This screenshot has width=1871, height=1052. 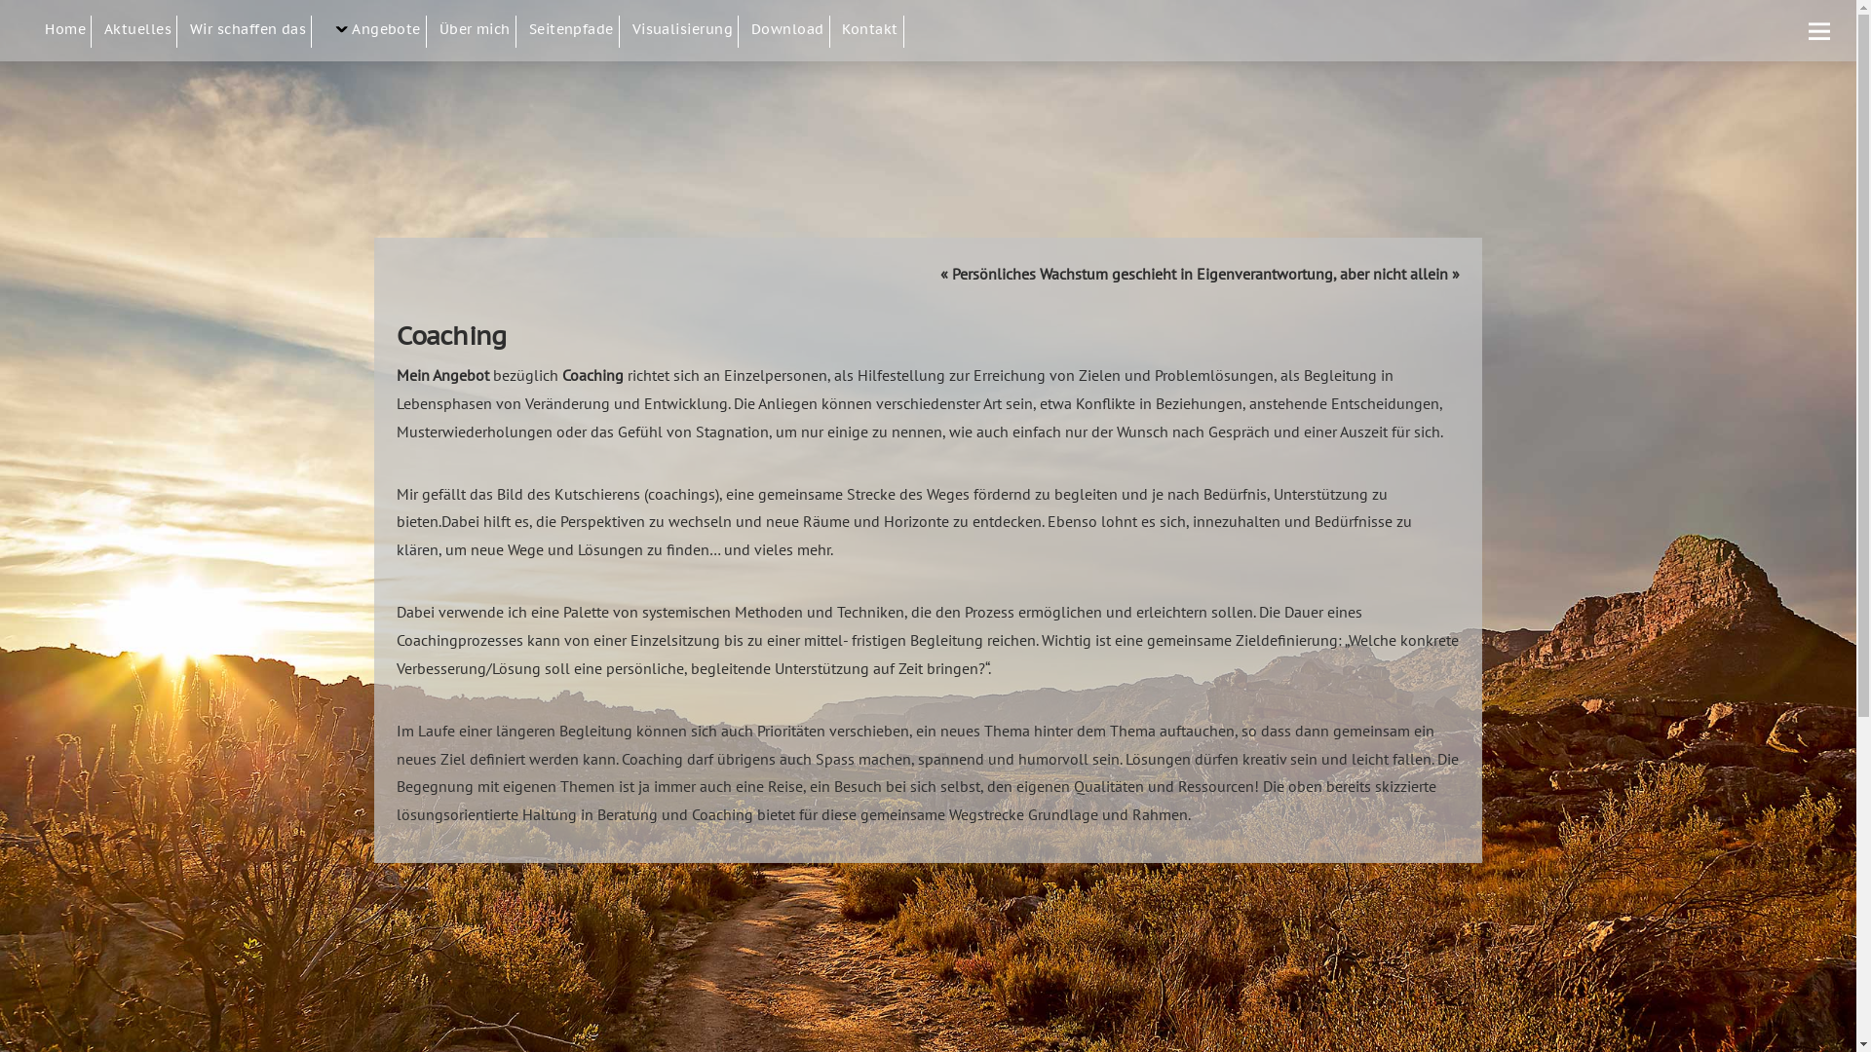 I want to click on Wilde Erdbeeren, so click(x=628, y=72).